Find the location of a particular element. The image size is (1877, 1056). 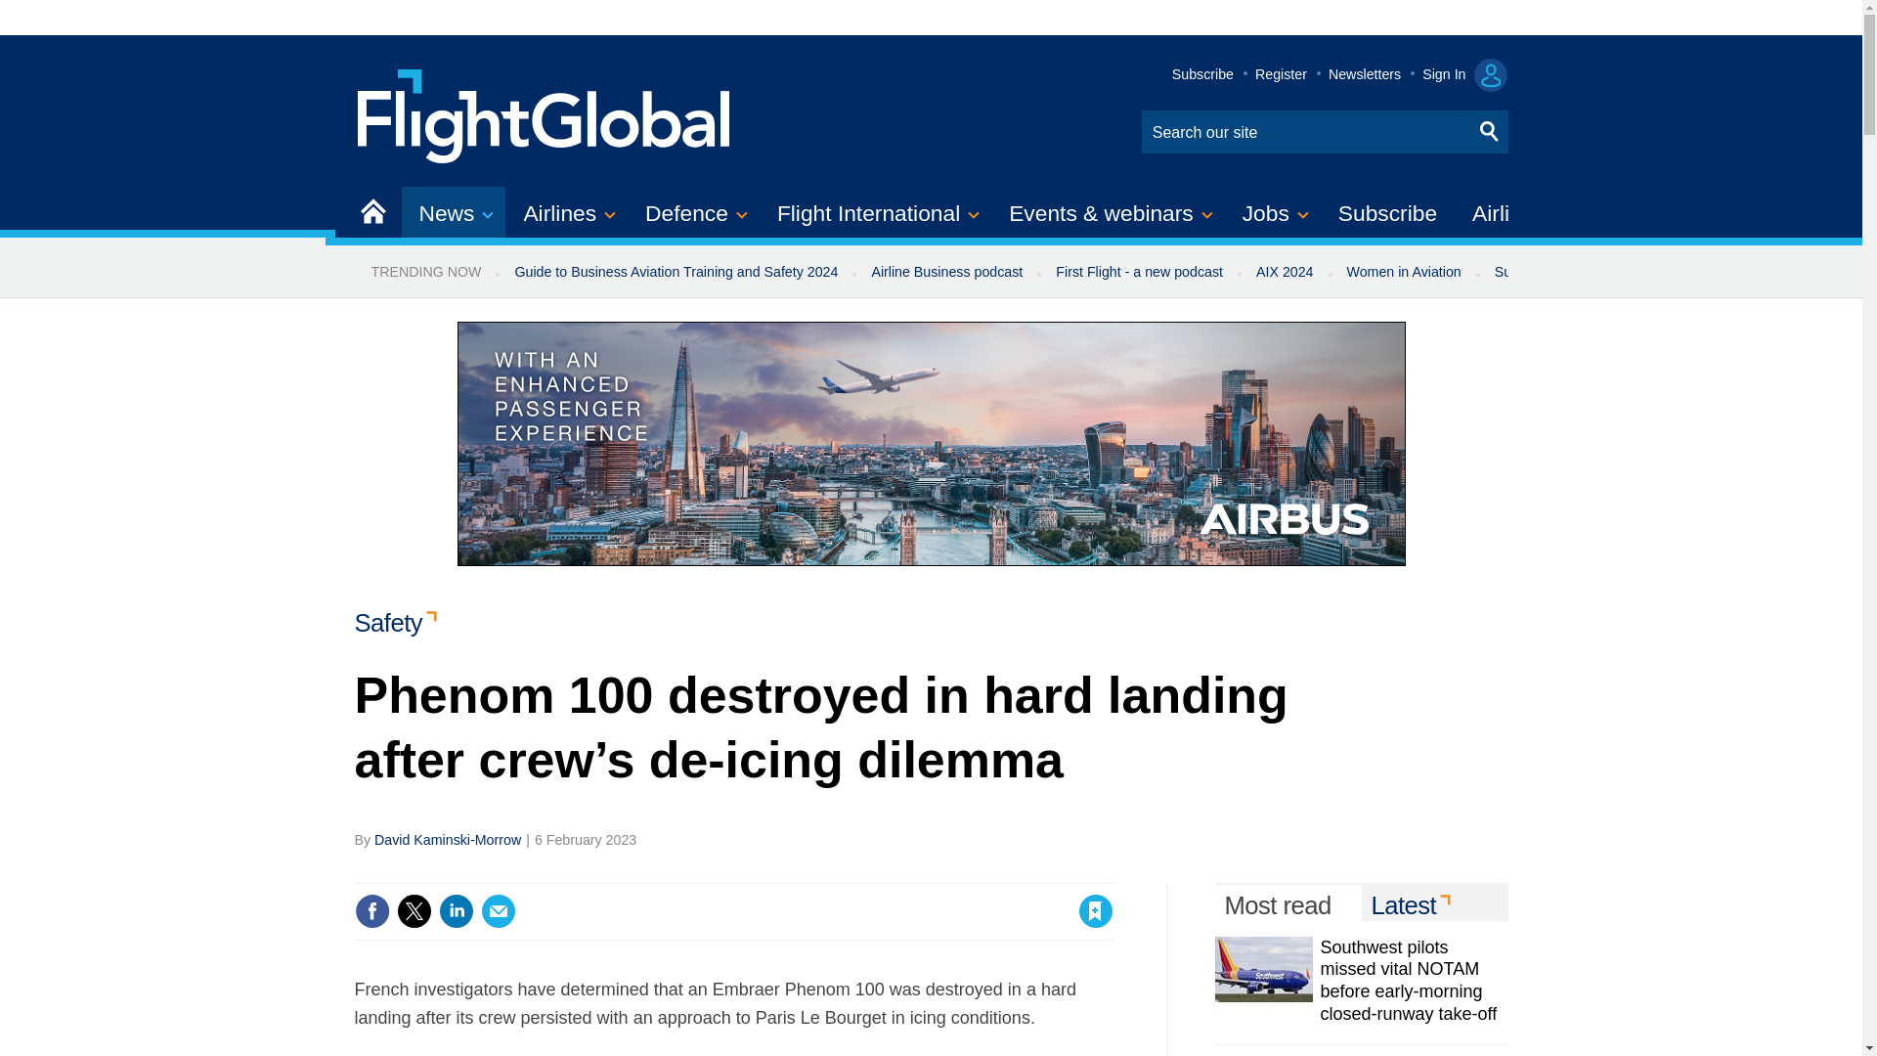

Guide to Business Aviation Training and Safety 2024 is located at coordinates (675, 272).